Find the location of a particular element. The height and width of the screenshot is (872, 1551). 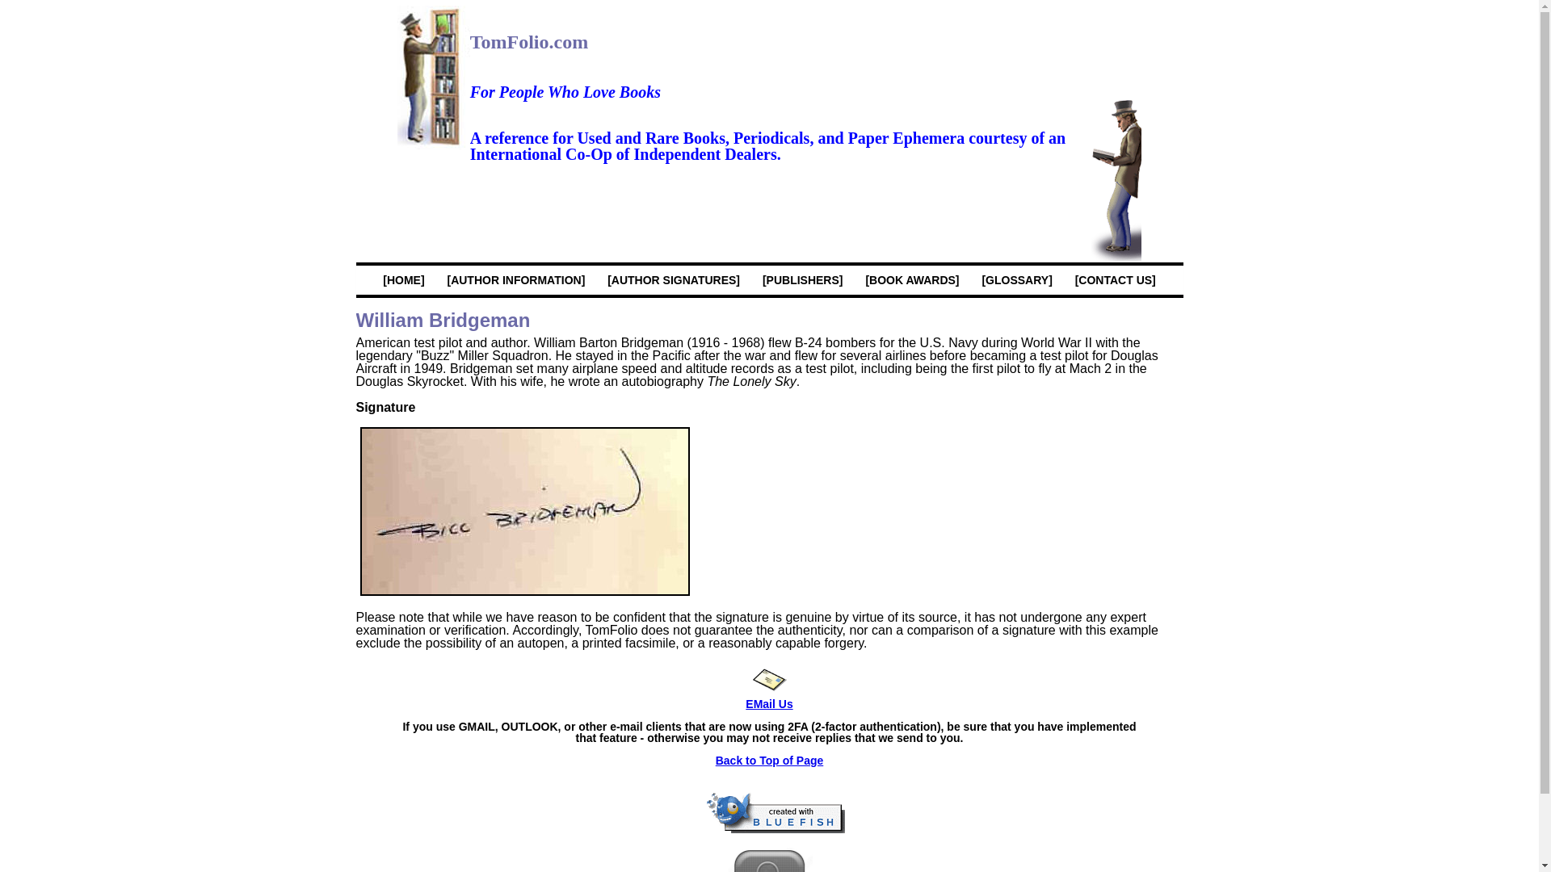

Book Awards is located at coordinates (911, 280).